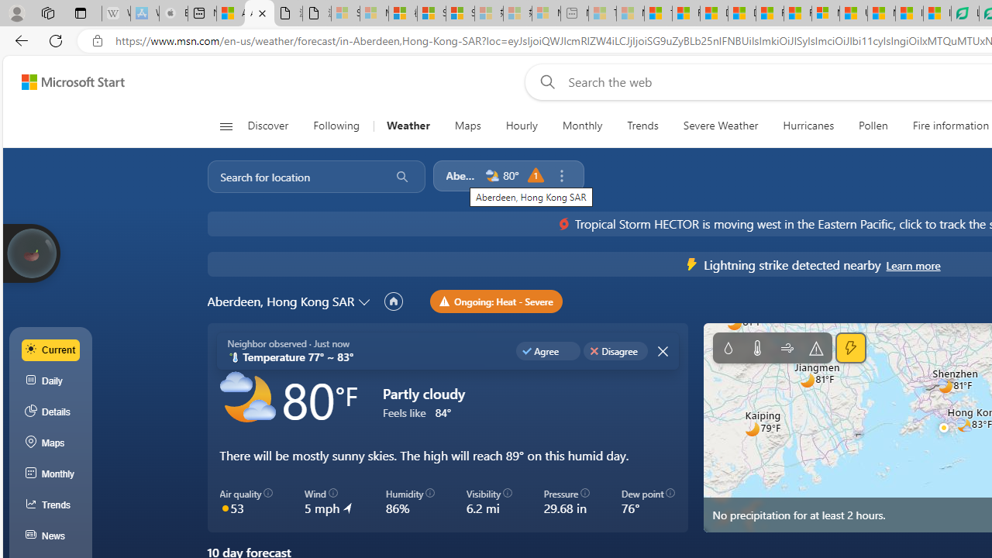 The height and width of the screenshot is (558, 992). What do you see at coordinates (225, 126) in the screenshot?
I see `Class: button-glyph` at bounding box center [225, 126].